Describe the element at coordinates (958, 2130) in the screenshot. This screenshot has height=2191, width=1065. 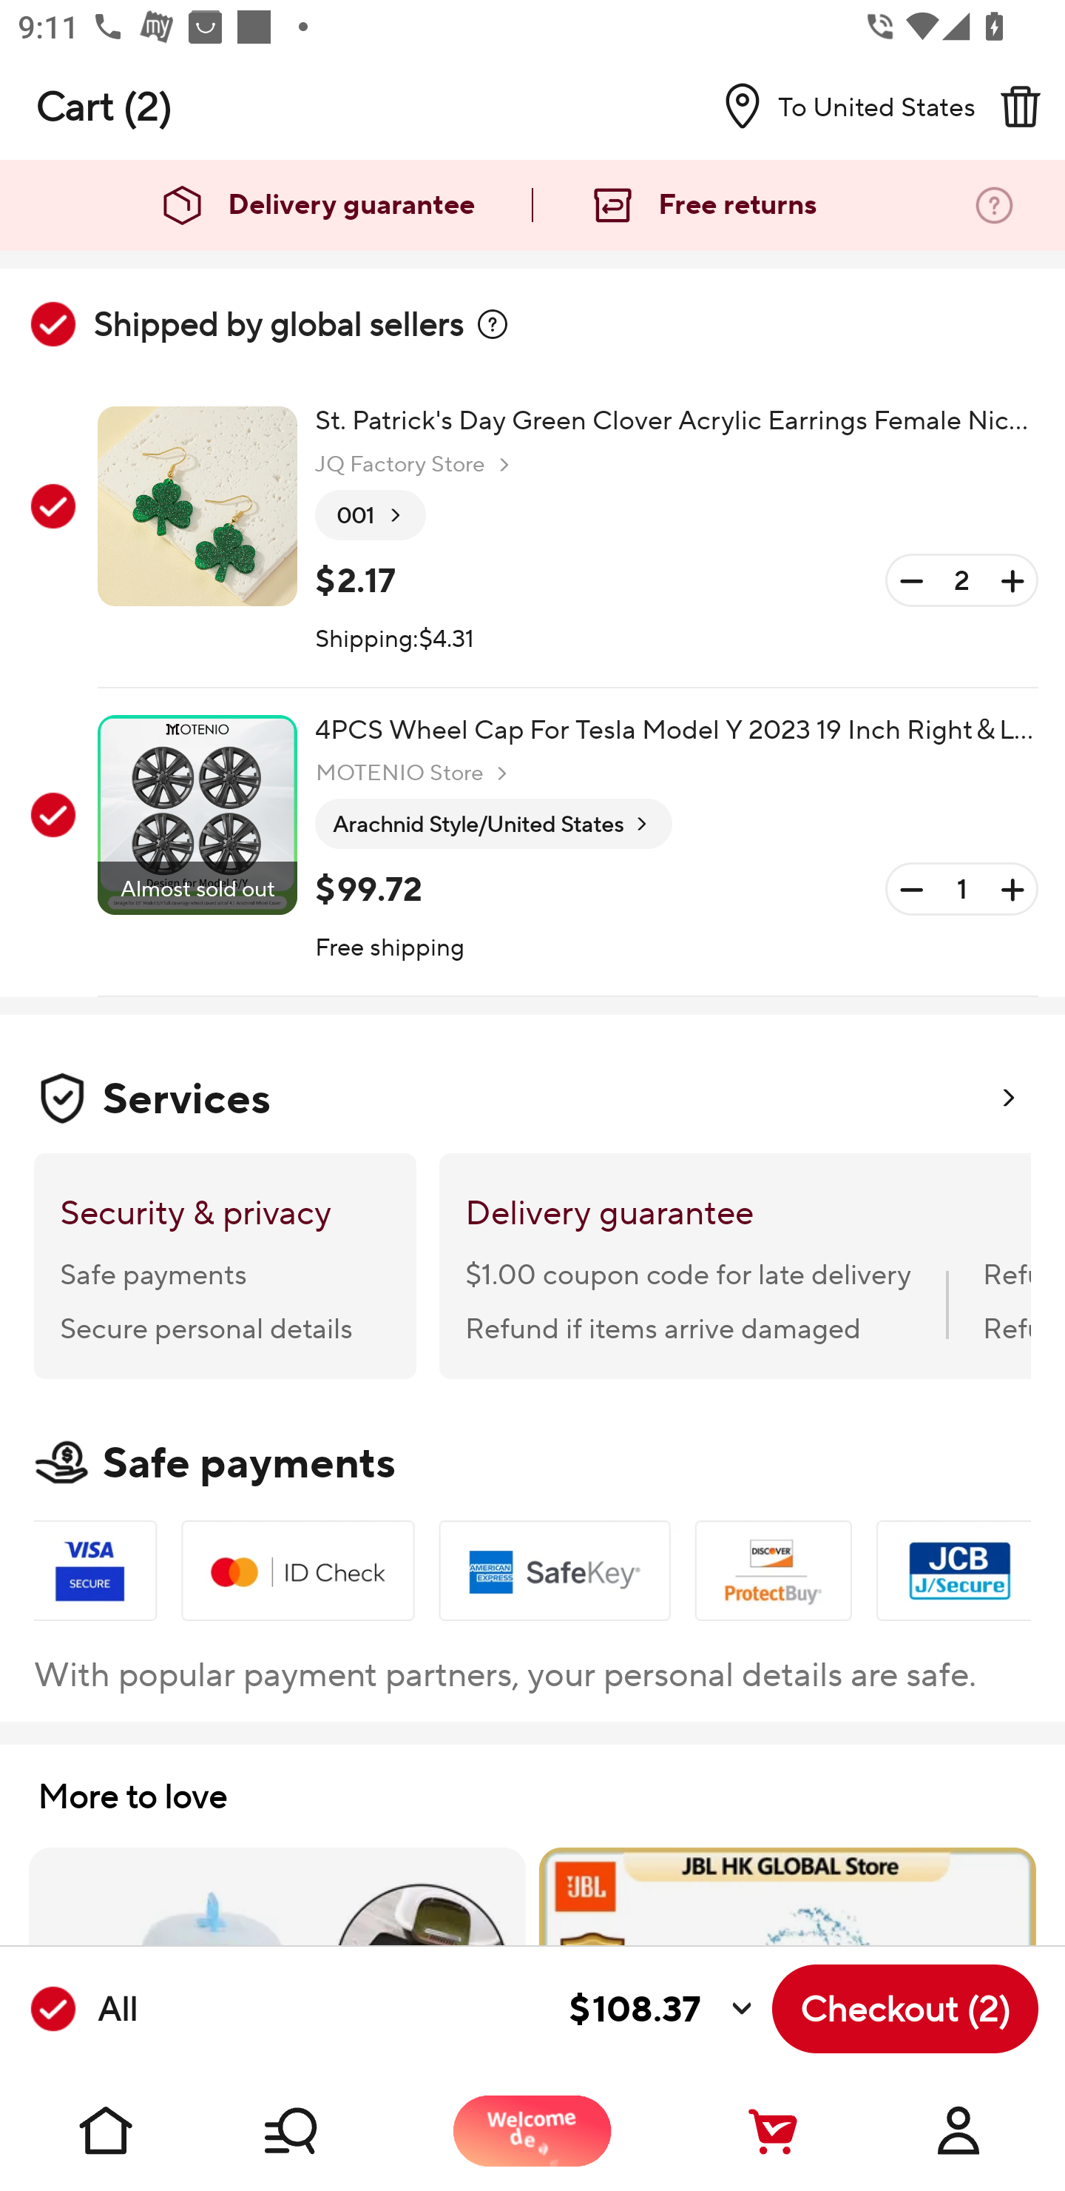
I see `Account` at that location.